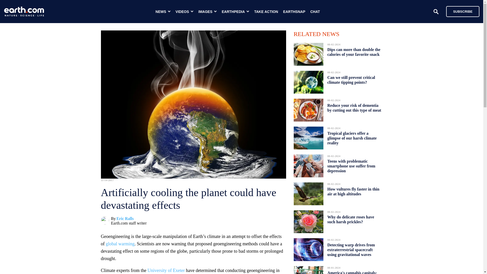 Image resolution: width=487 pixels, height=274 pixels. Describe the element at coordinates (166, 270) in the screenshot. I see `University of Exeter` at that location.